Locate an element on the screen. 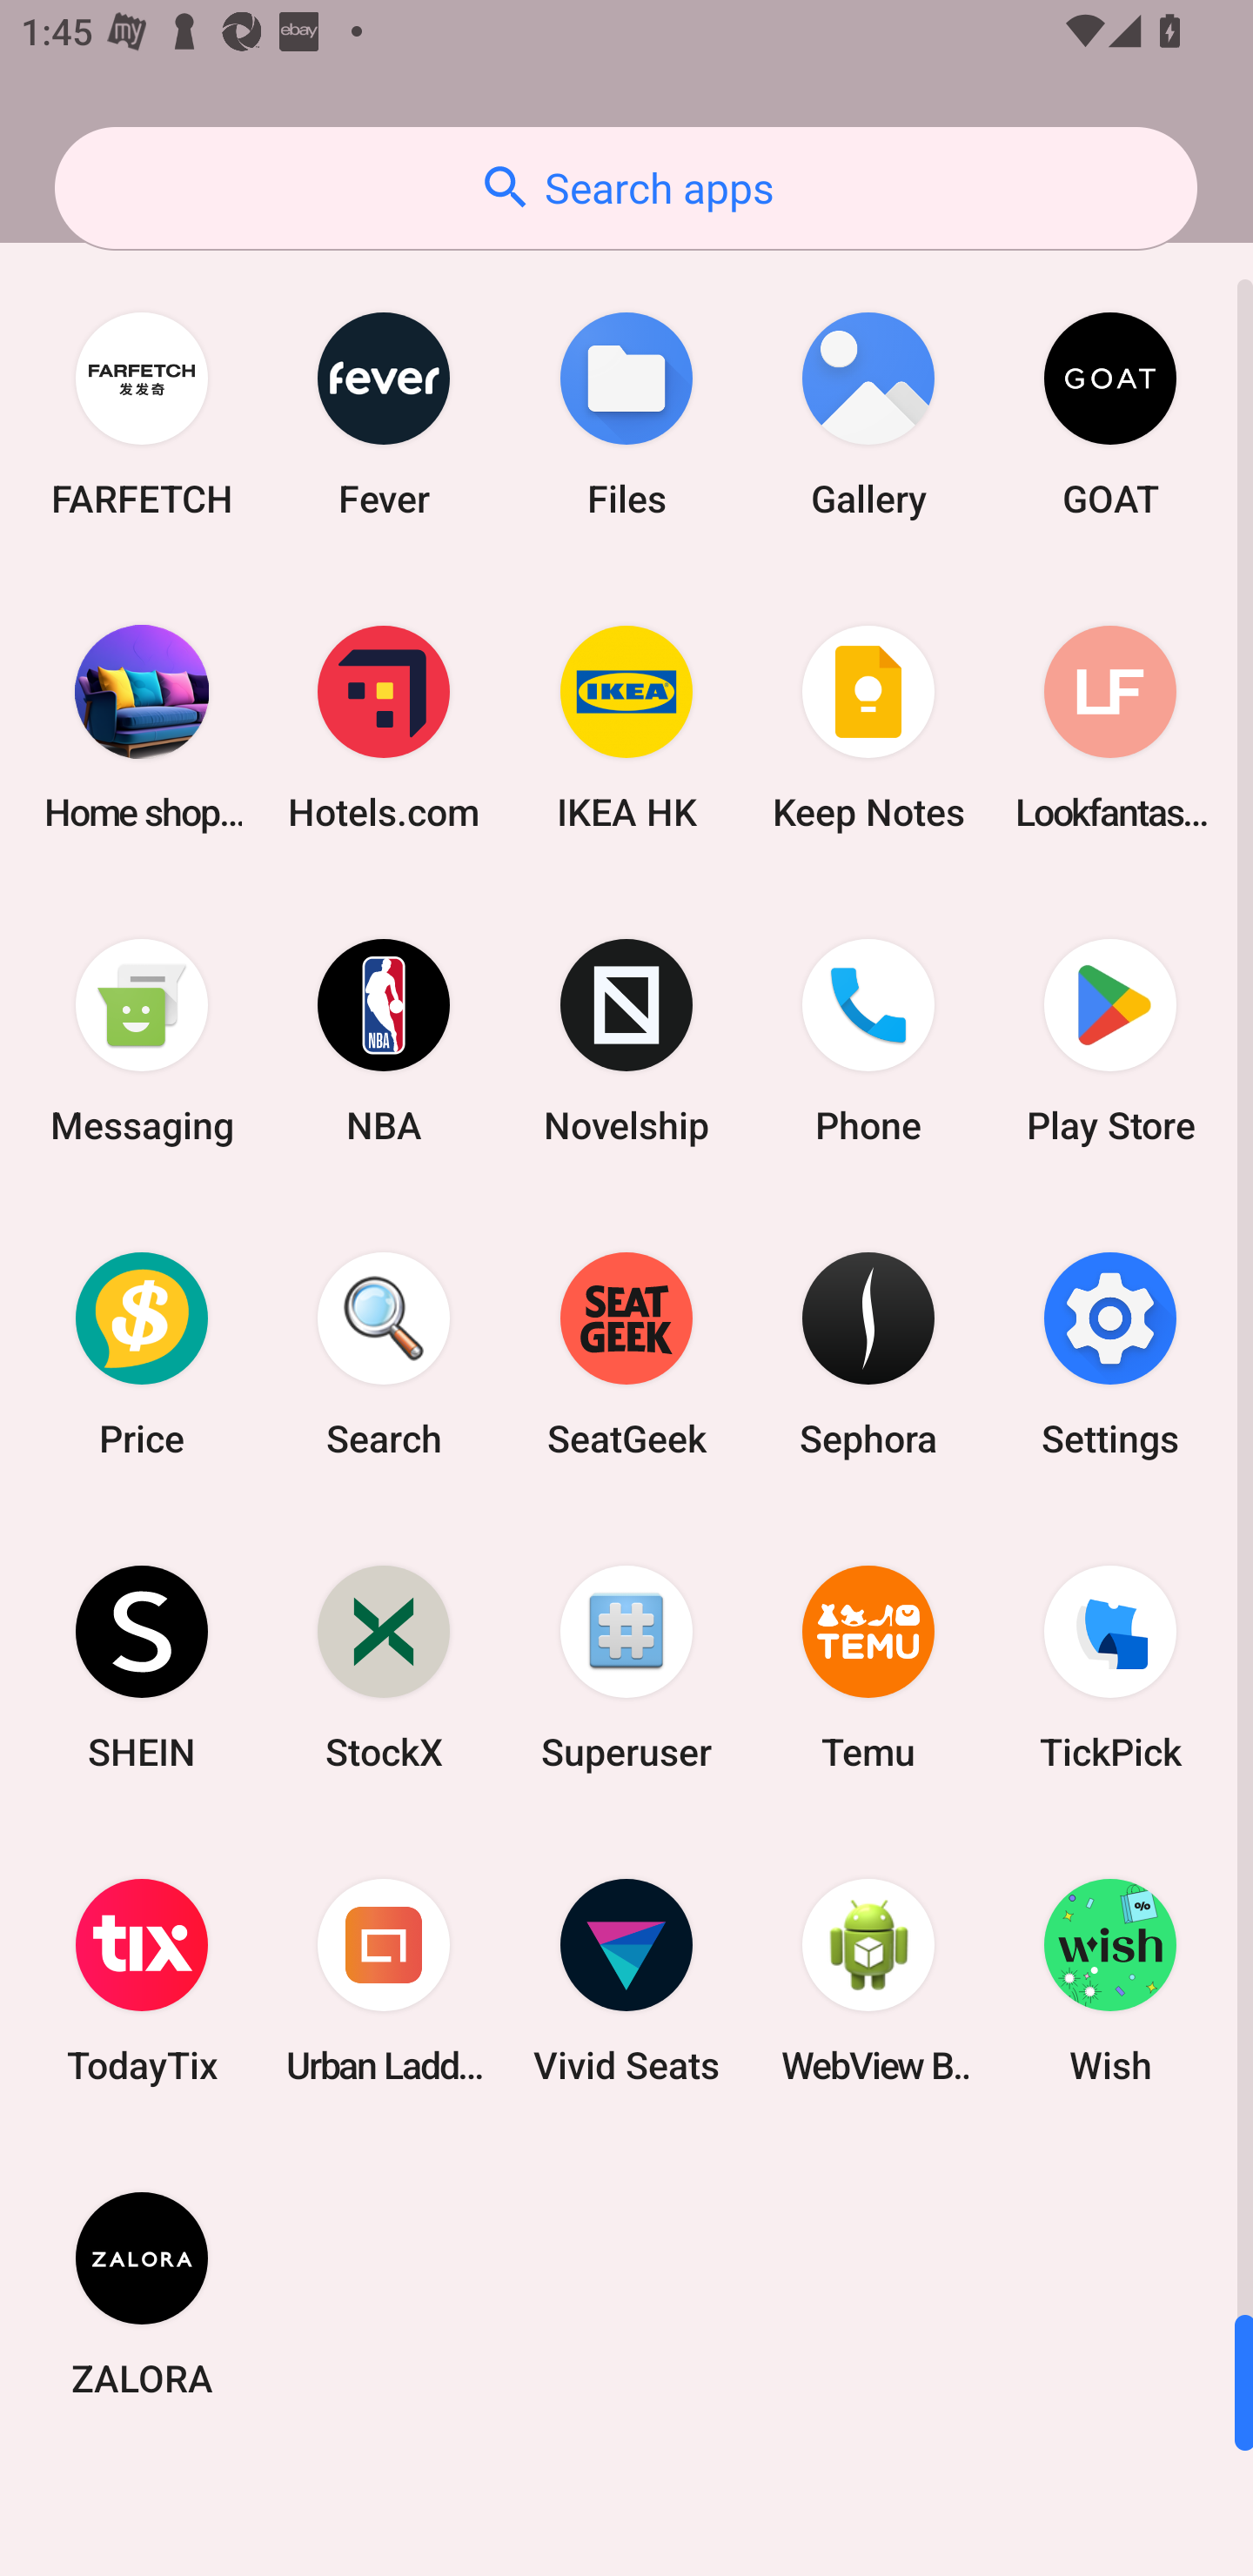  Temu is located at coordinates (868, 1666).